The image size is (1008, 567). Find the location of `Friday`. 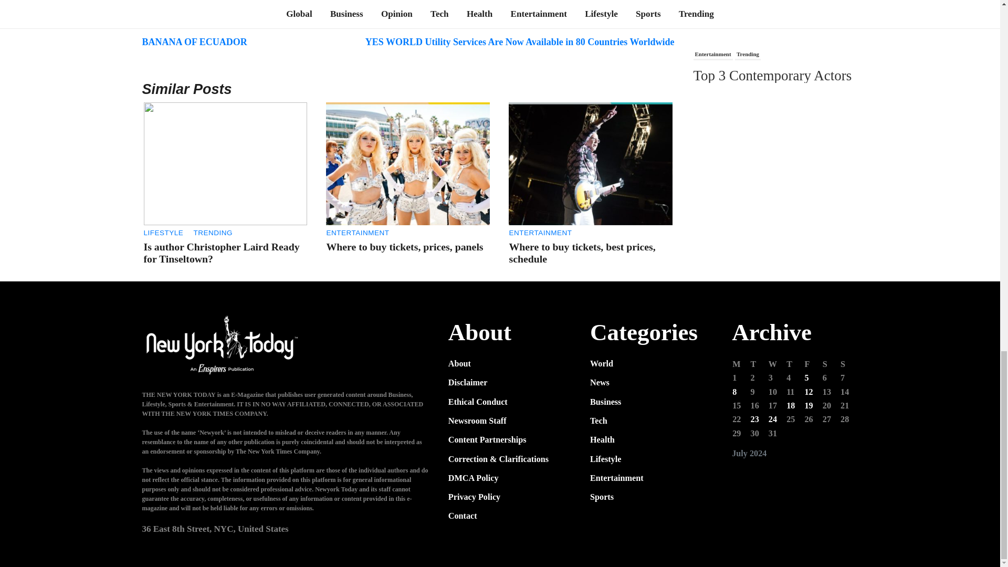

Friday is located at coordinates (812, 364).